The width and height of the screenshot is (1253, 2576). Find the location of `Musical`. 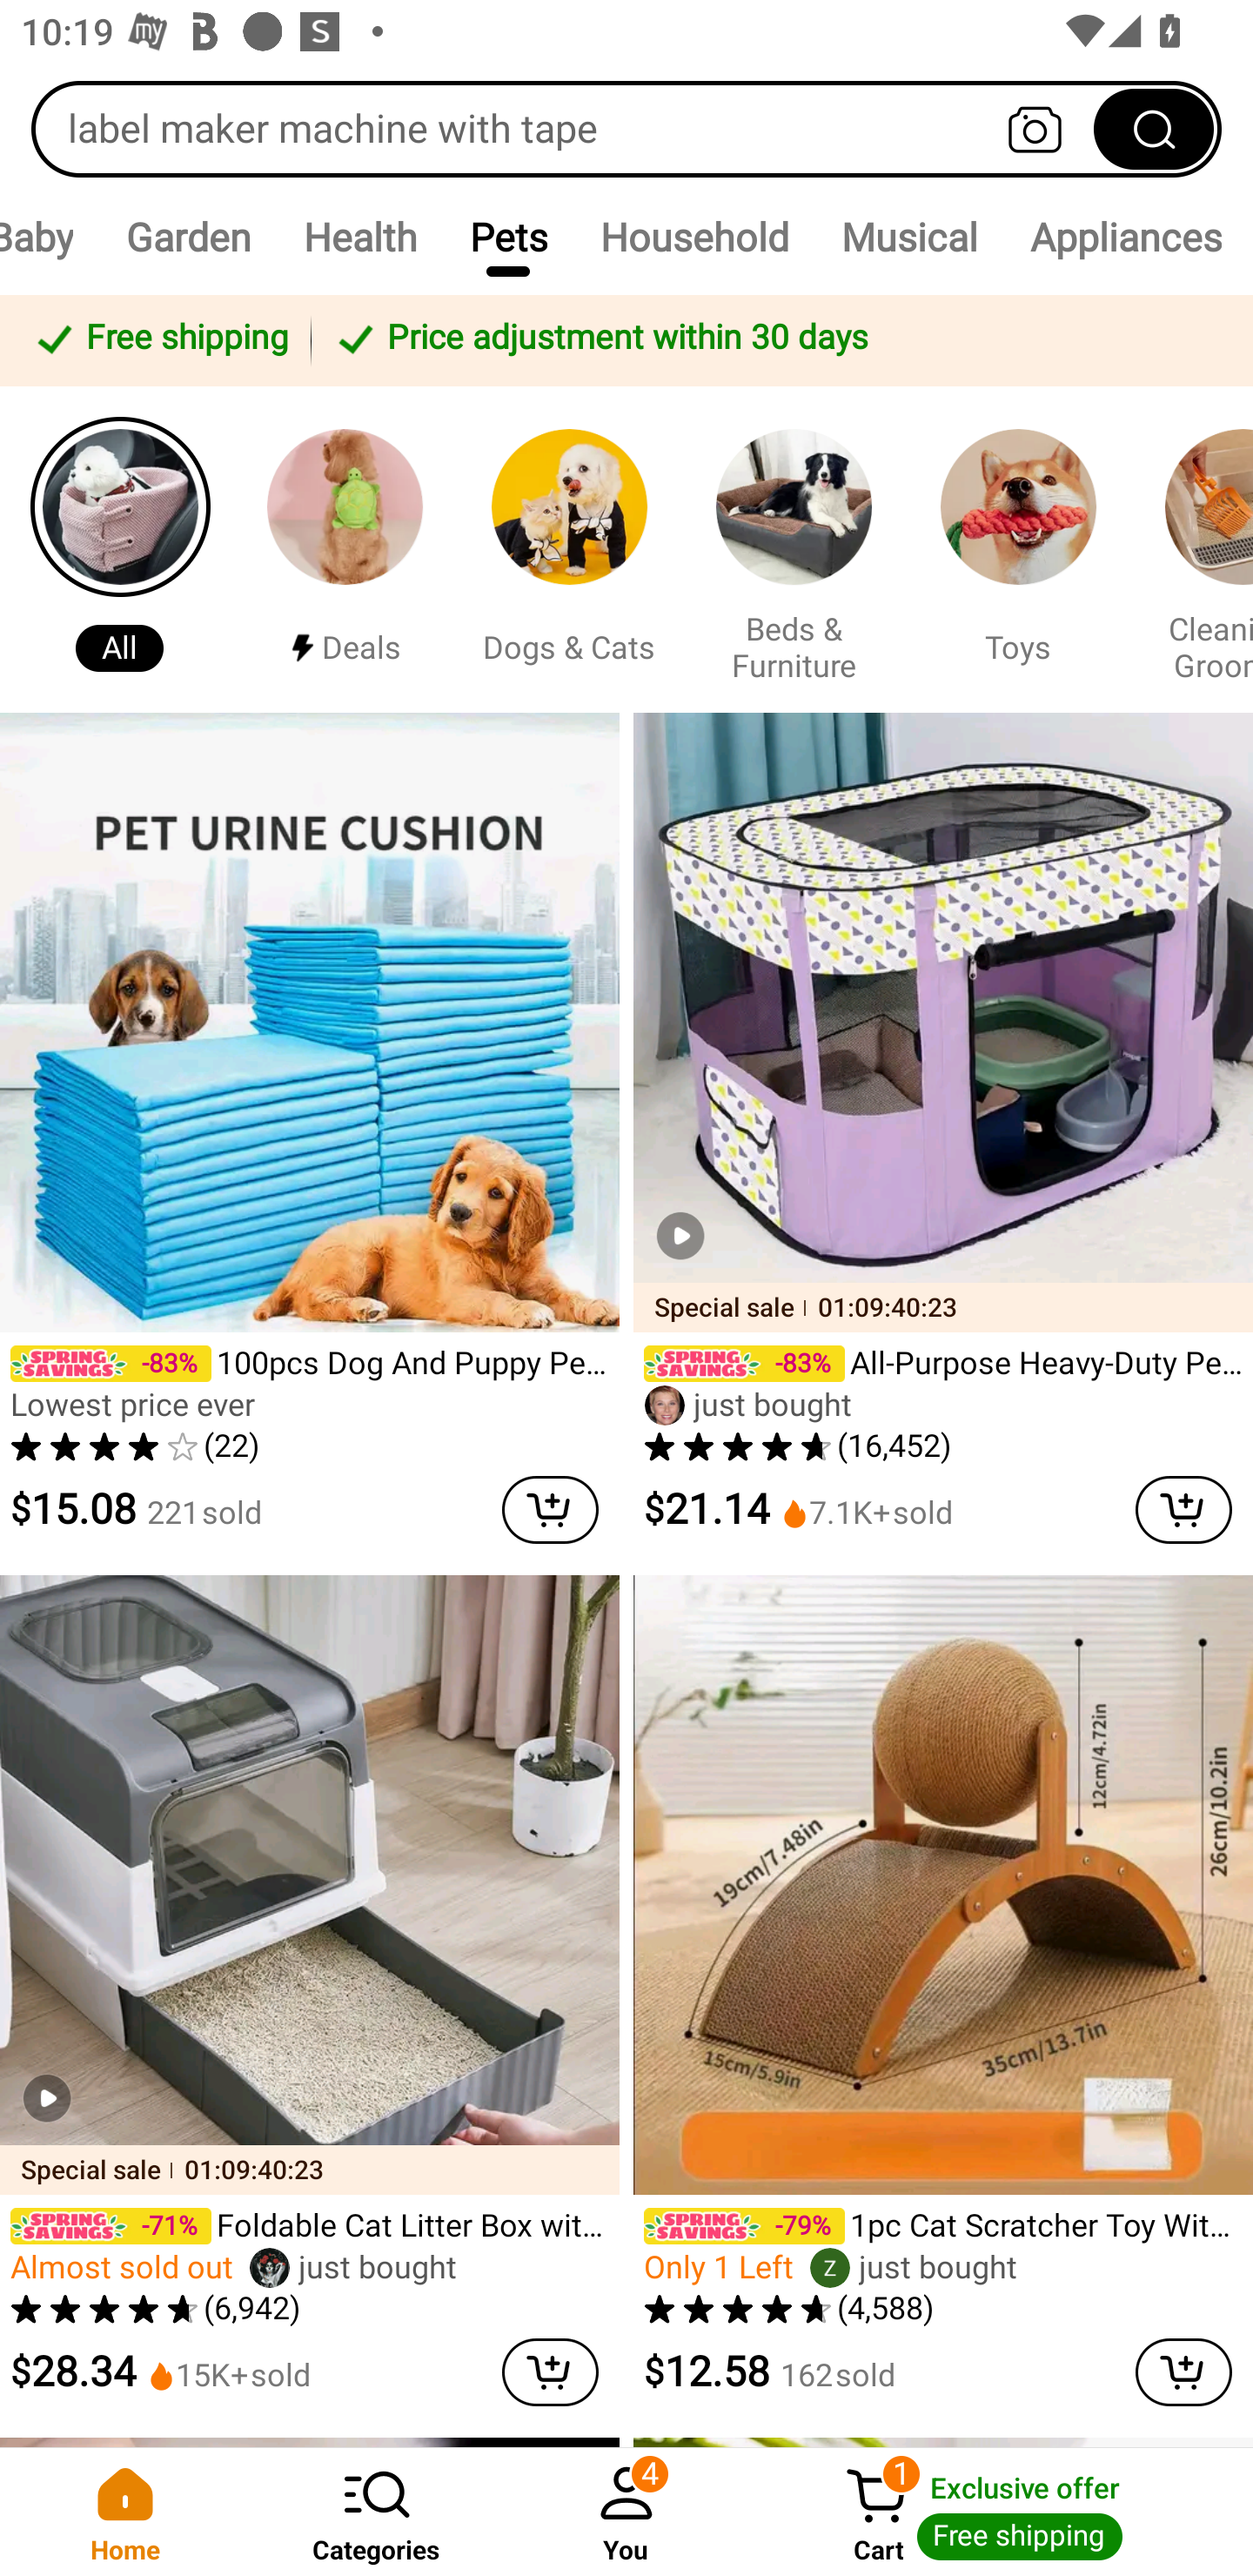

Musical is located at coordinates (908, 237).